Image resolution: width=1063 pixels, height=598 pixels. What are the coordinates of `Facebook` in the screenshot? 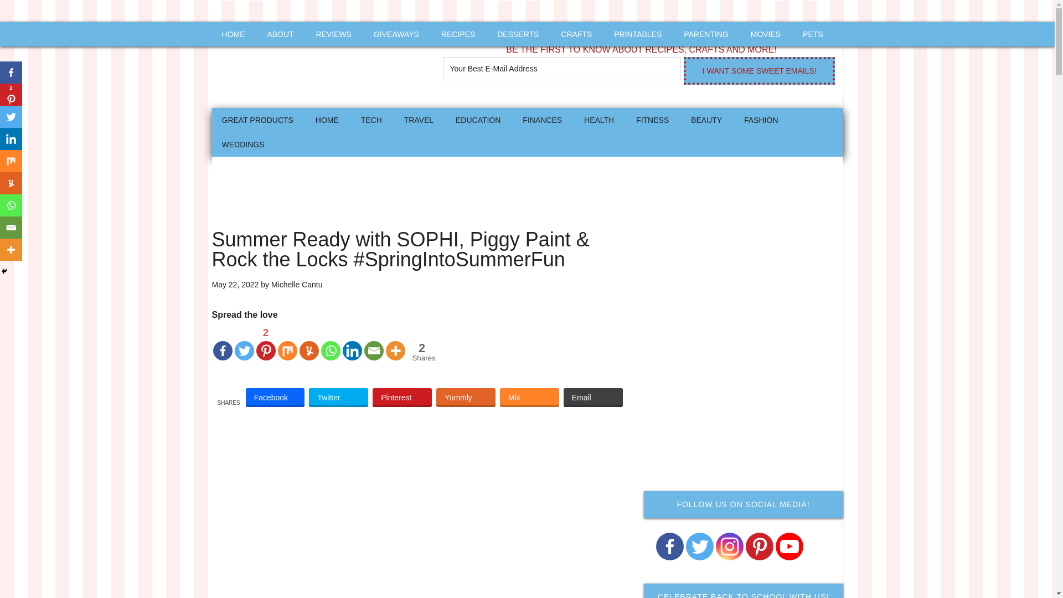 It's located at (275, 398).